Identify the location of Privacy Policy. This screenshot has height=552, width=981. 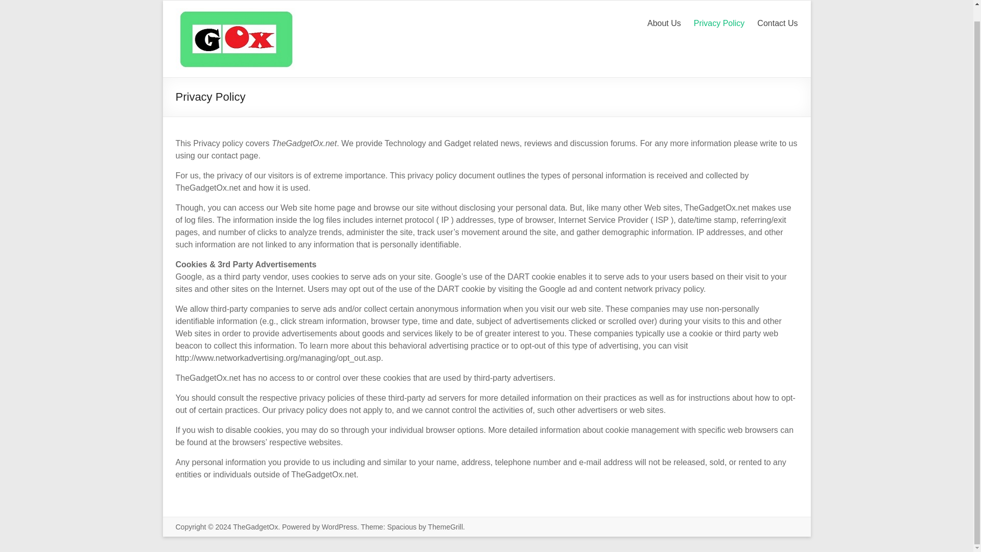
(719, 26).